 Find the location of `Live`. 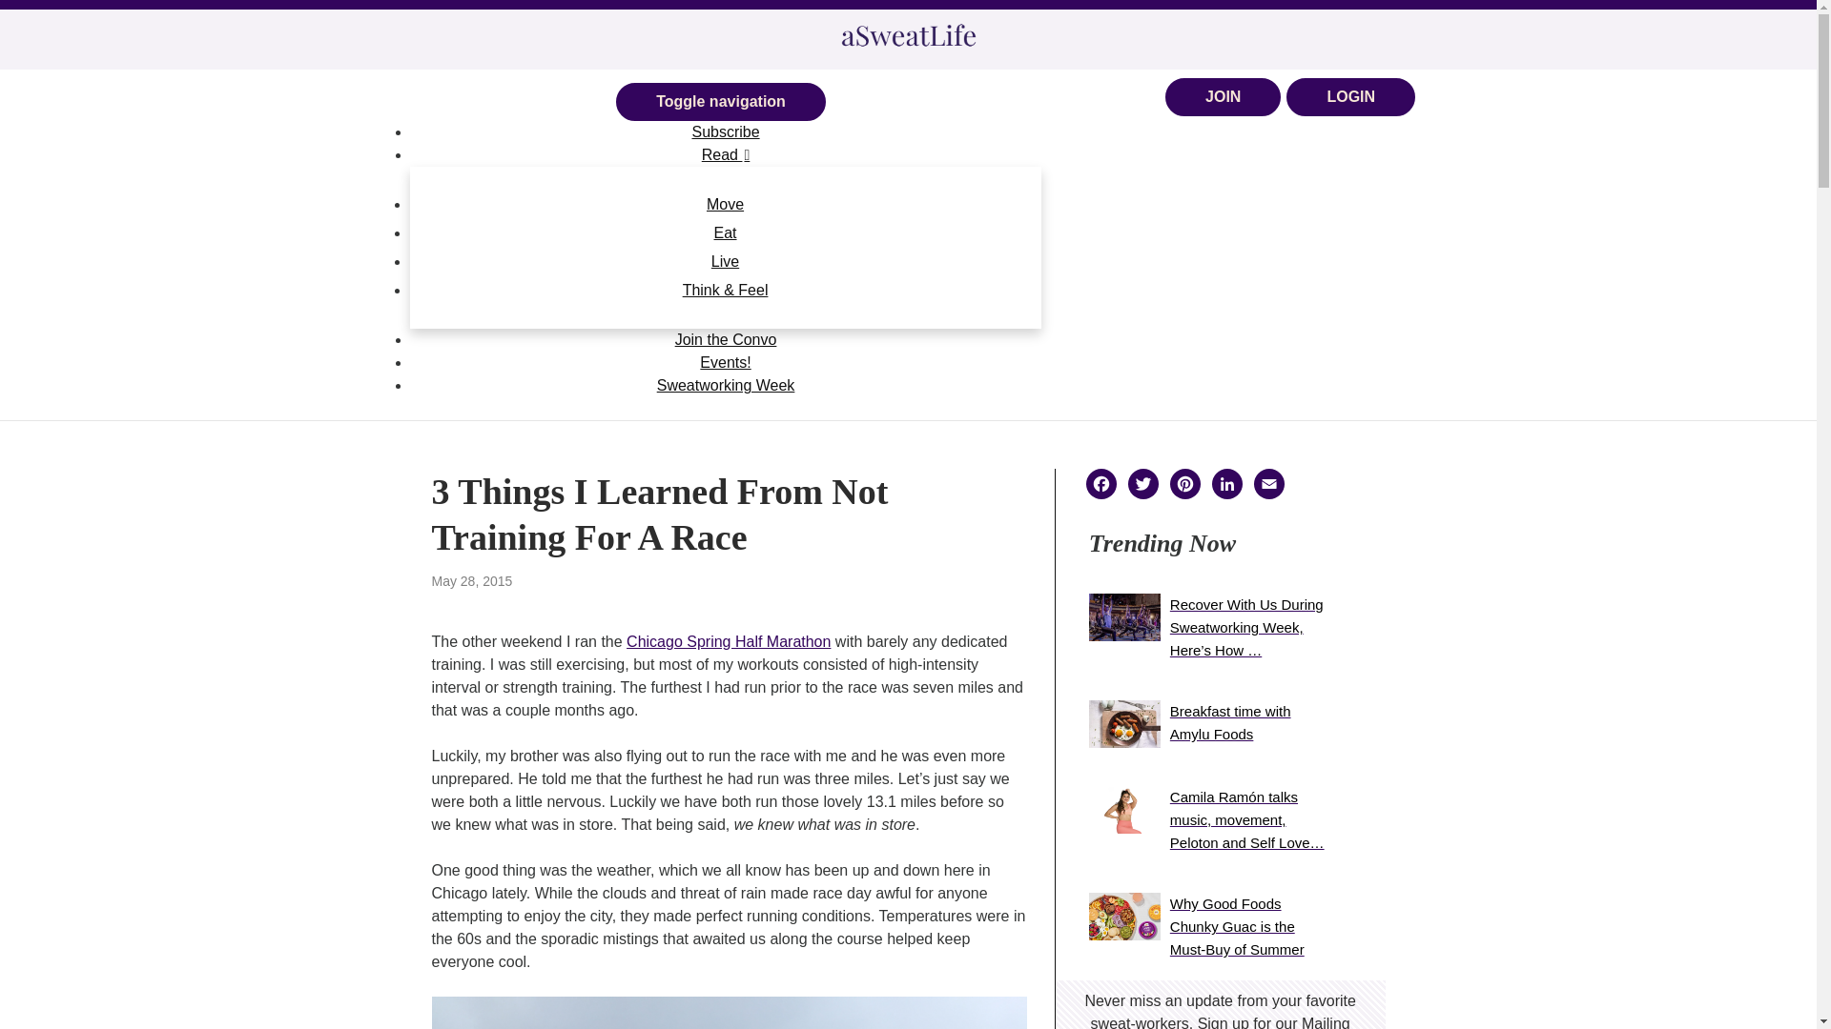

Live is located at coordinates (725, 261).